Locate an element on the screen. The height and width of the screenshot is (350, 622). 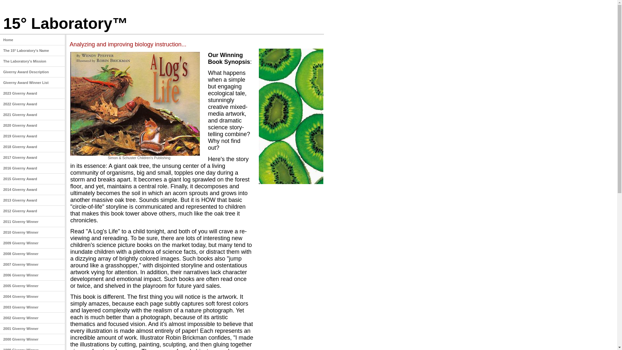
2003 Giverny Winner is located at coordinates (32, 307).